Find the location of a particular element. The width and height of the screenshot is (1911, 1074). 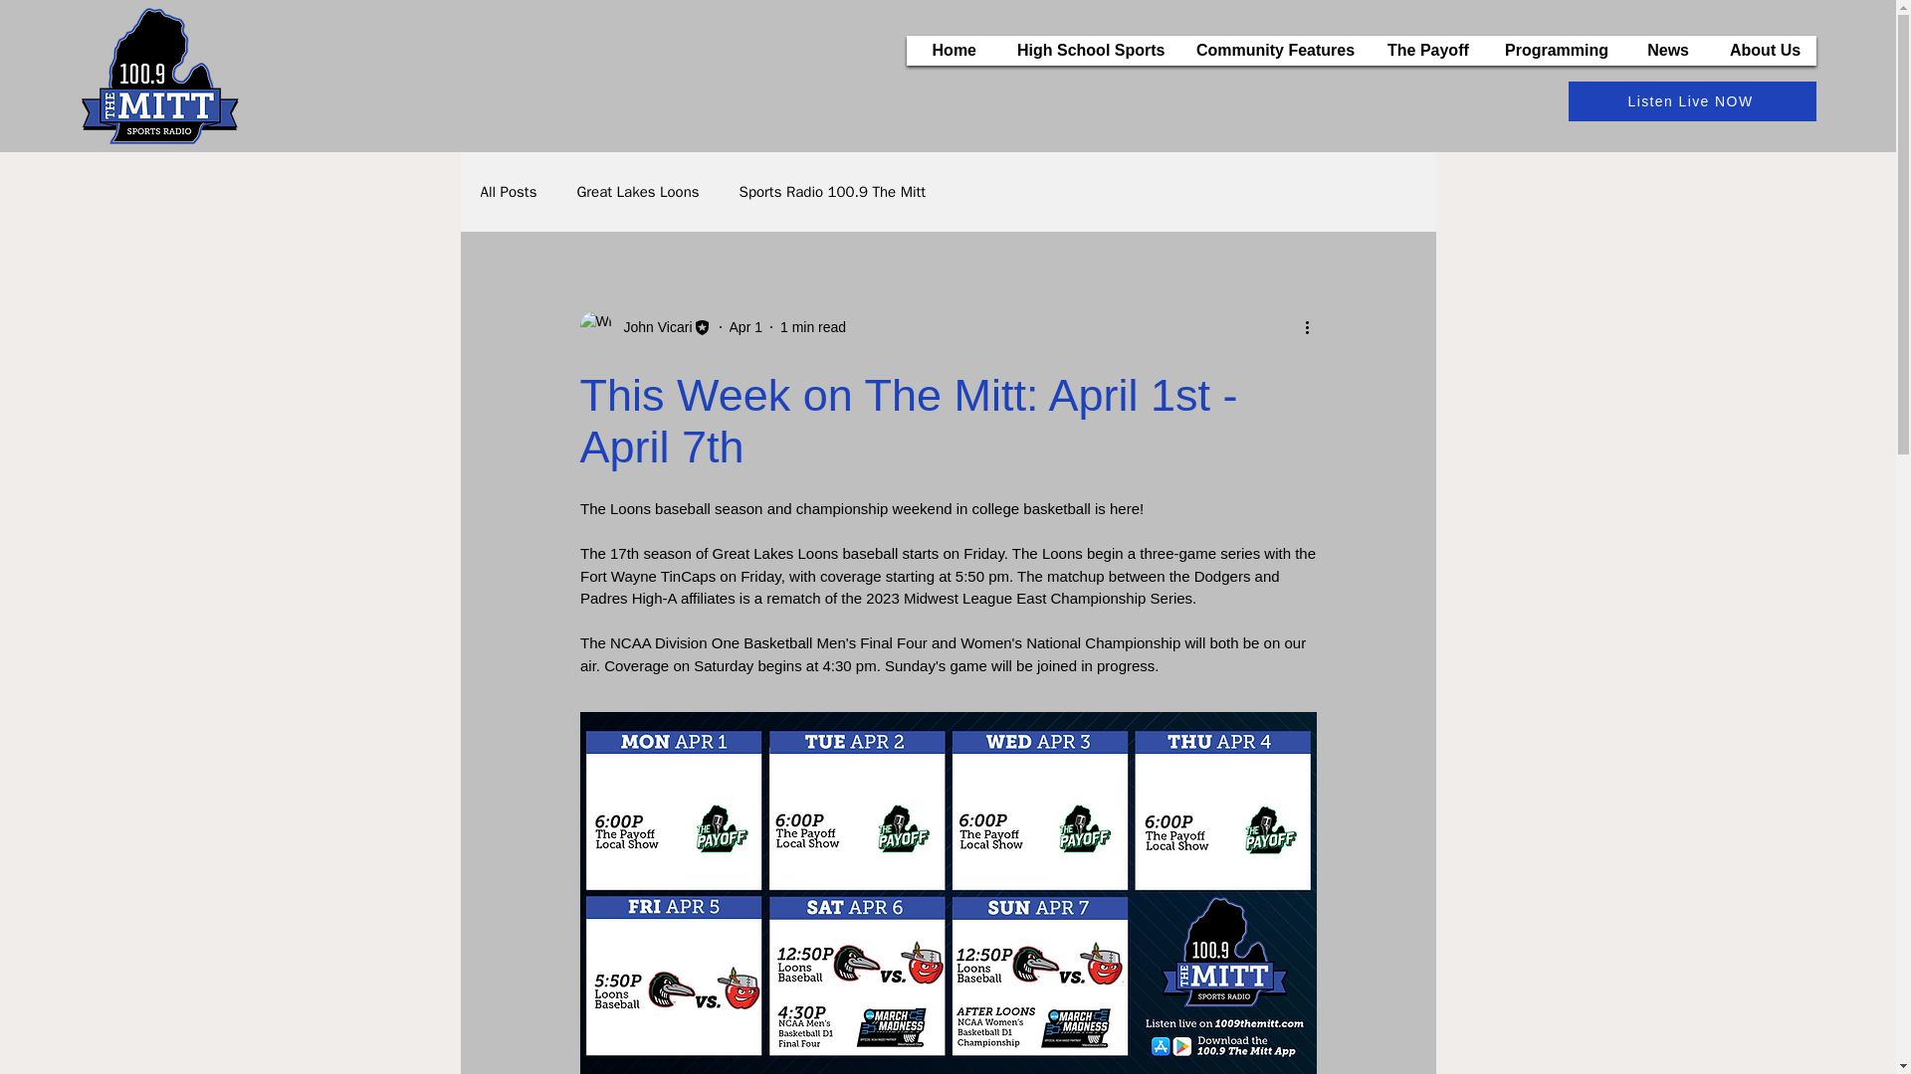

John Vicari is located at coordinates (651, 326).